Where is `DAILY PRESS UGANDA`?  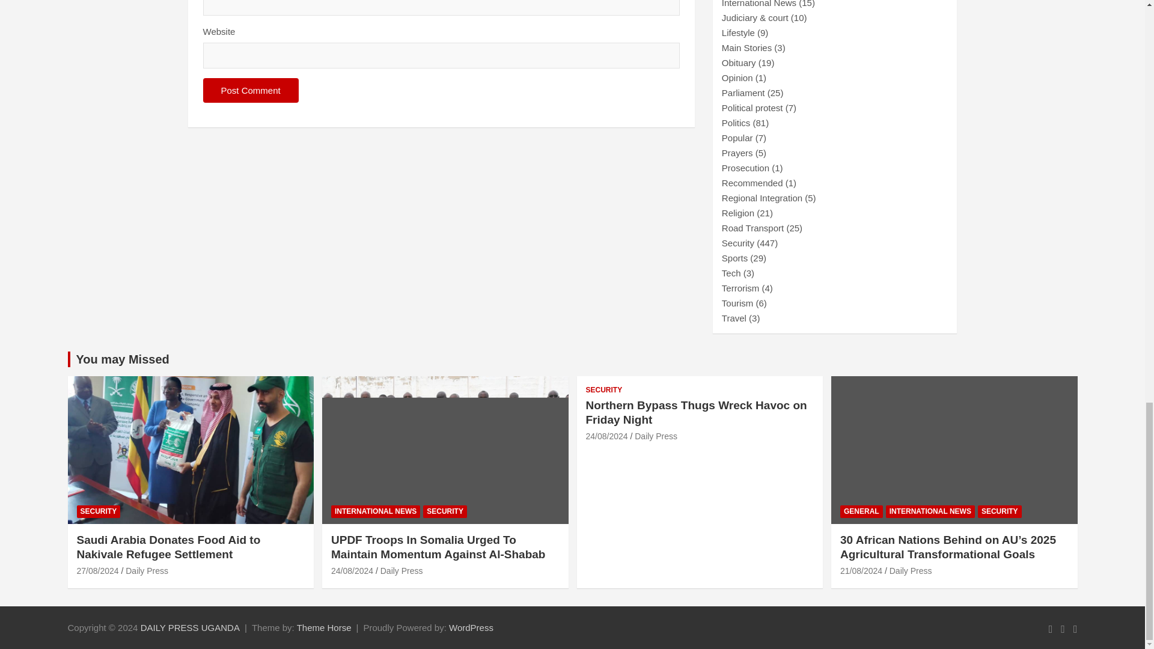 DAILY PRESS UGANDA is located at coordinates (190, 627).